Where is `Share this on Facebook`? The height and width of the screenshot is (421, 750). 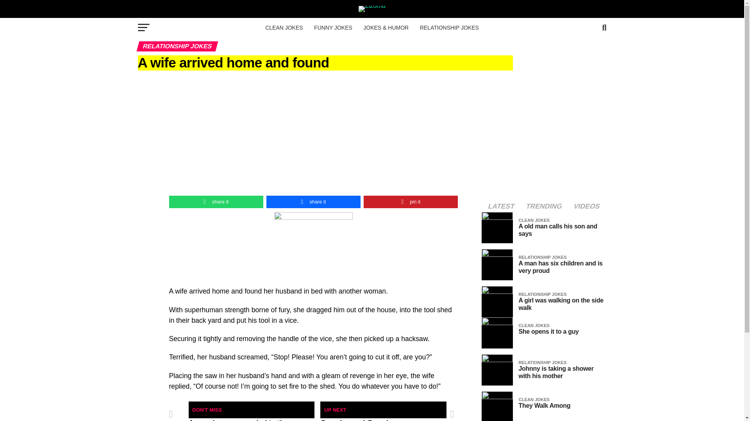 Share this on Facebook is located at coordinates (313, 202).